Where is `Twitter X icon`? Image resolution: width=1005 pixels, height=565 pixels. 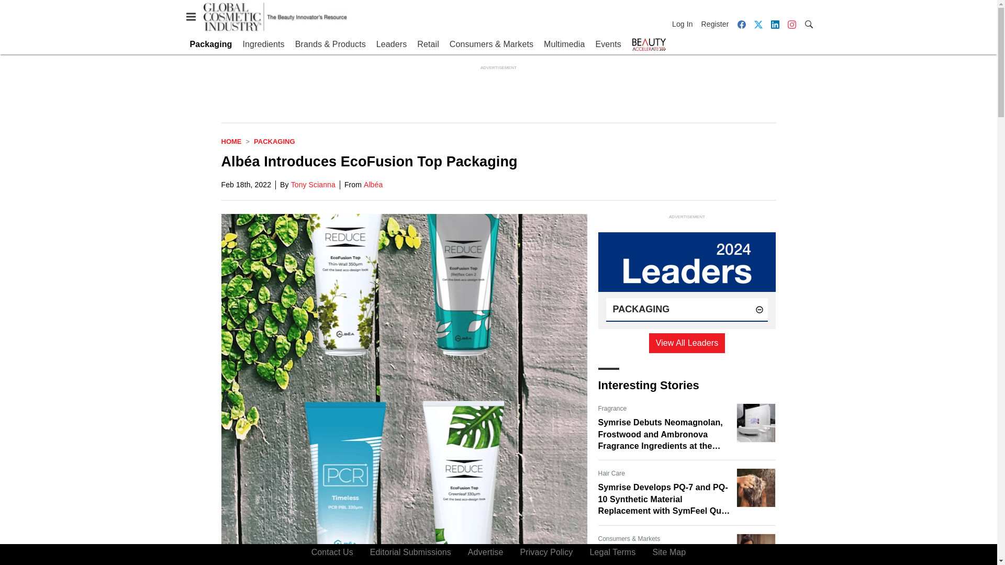
Twitter X icon is located at coordinates (758, 24).